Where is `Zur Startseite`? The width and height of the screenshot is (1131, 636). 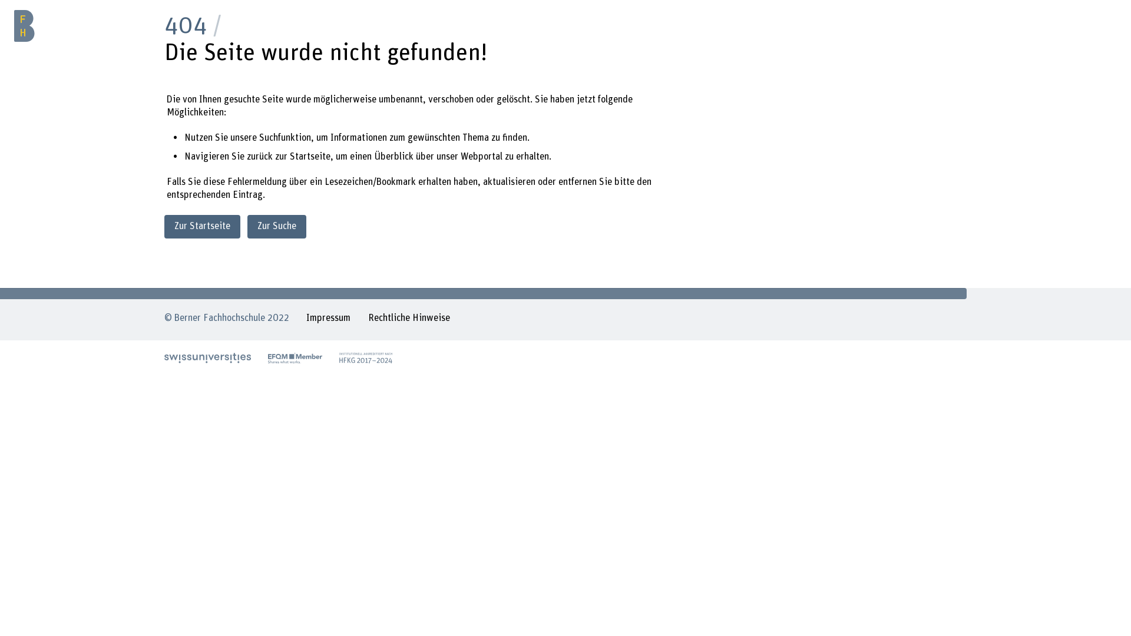
Zur Startseite is located at coordinates (203, 226).